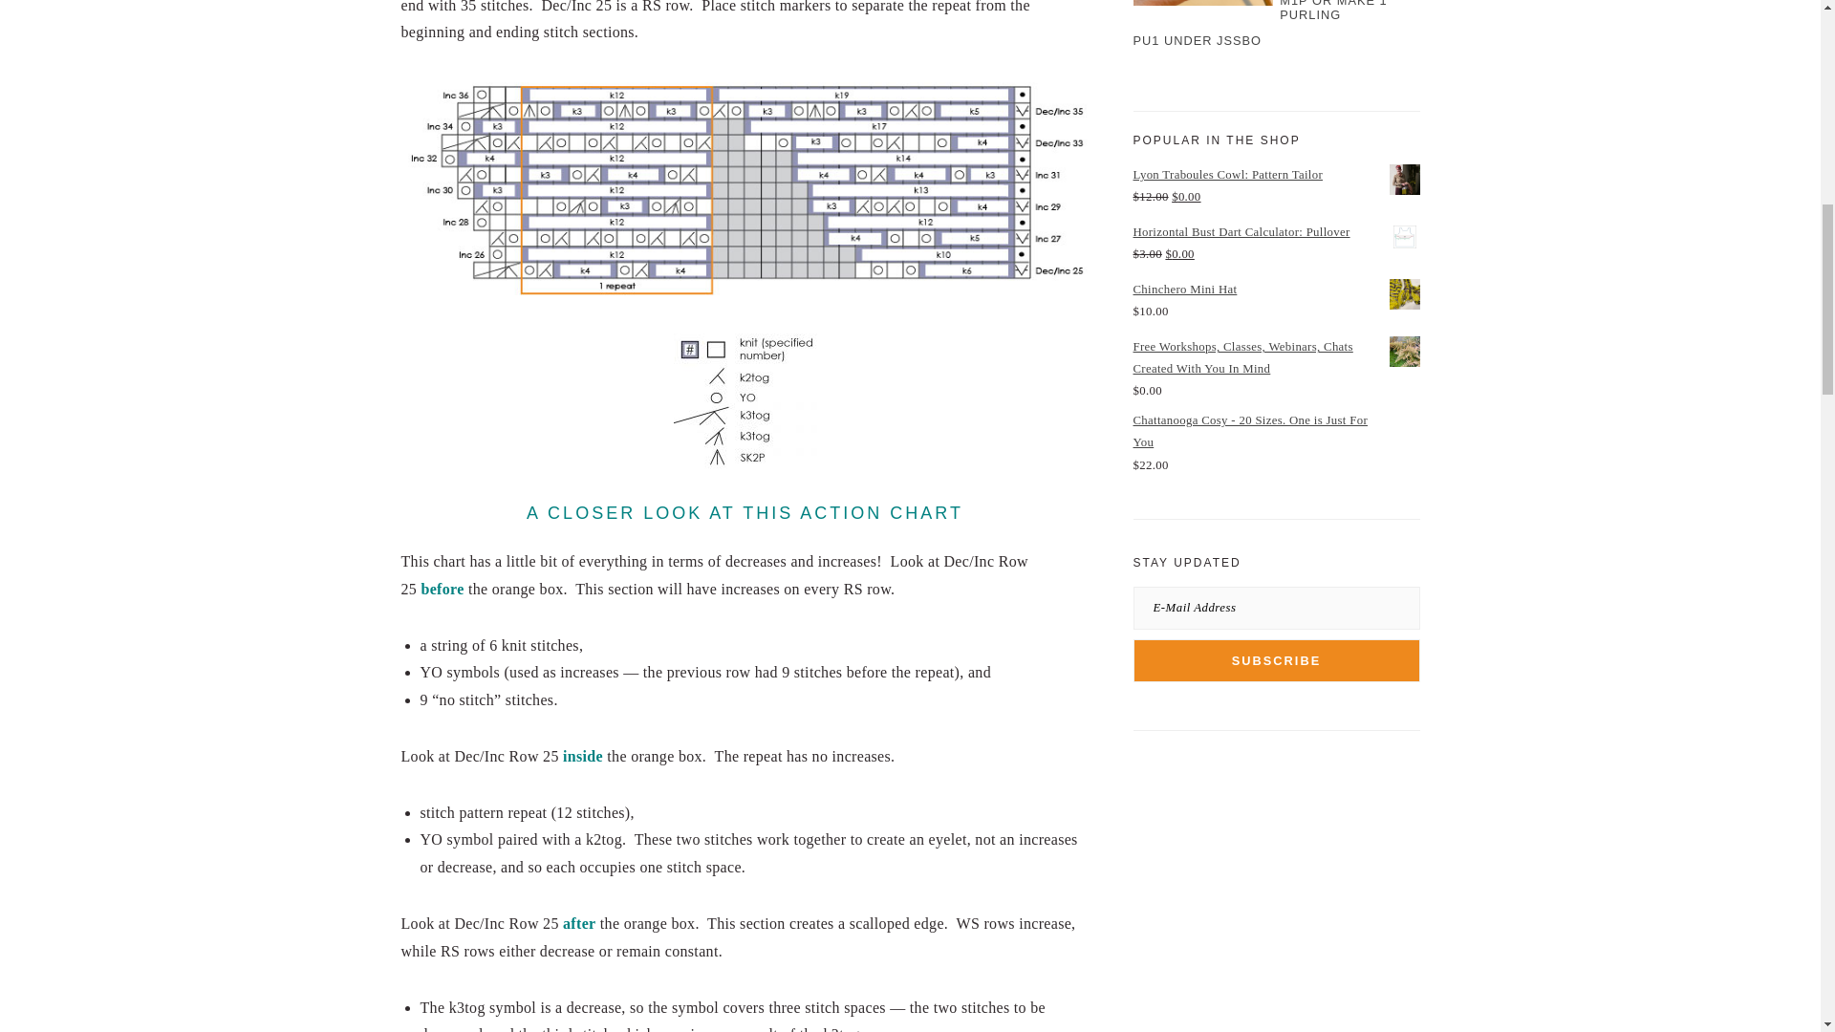 This screenshot has width=1835, height=1032. What do you see at coordinates (1277, 659) in the screenshot?
I see `Subscribe` at bounding box center [1277, 659].